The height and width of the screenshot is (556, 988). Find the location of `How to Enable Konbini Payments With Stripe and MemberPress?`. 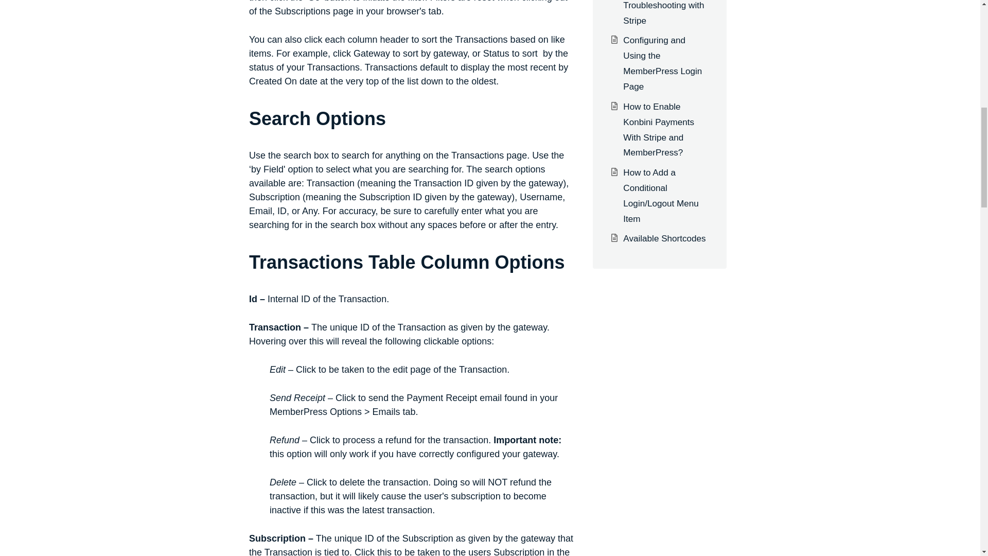

How to Enable Konbini Payments With Stripe and MemberPress? is located at coordinates (659, 130).